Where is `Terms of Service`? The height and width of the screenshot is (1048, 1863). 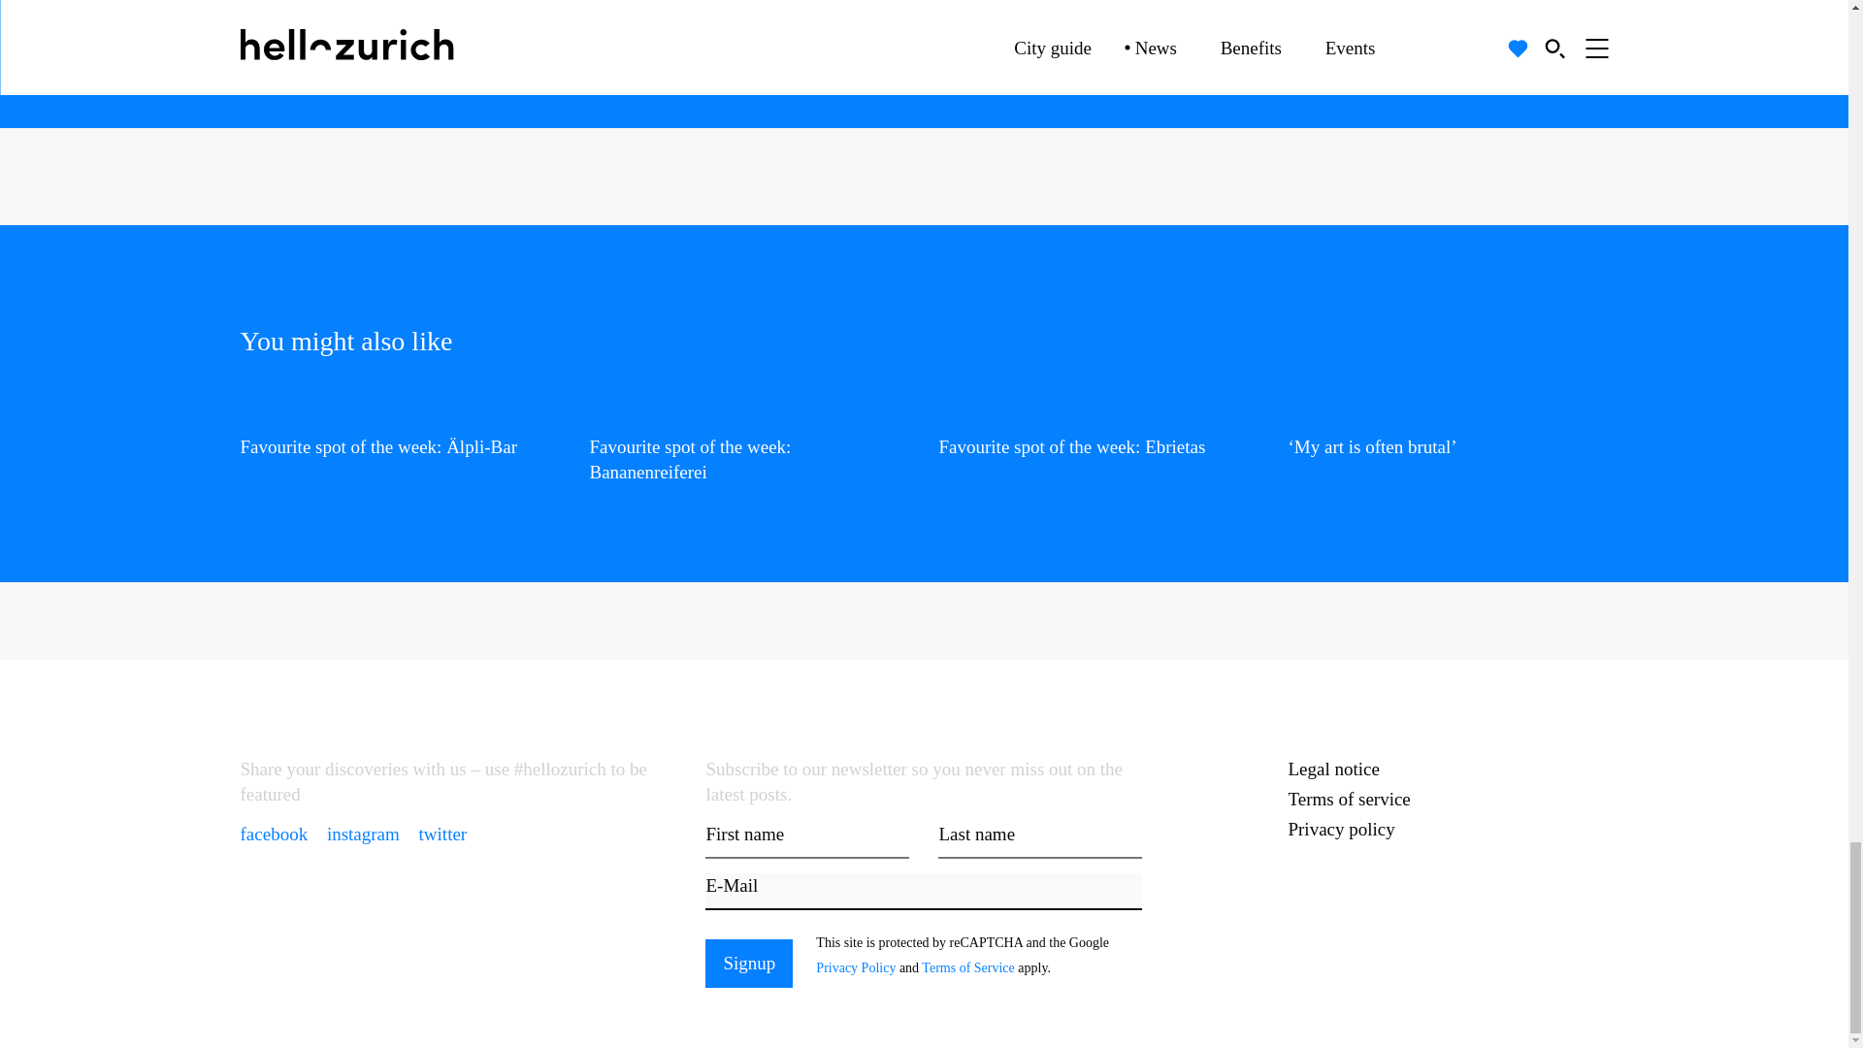 Terms of Service is located at coordinates (967, 968).